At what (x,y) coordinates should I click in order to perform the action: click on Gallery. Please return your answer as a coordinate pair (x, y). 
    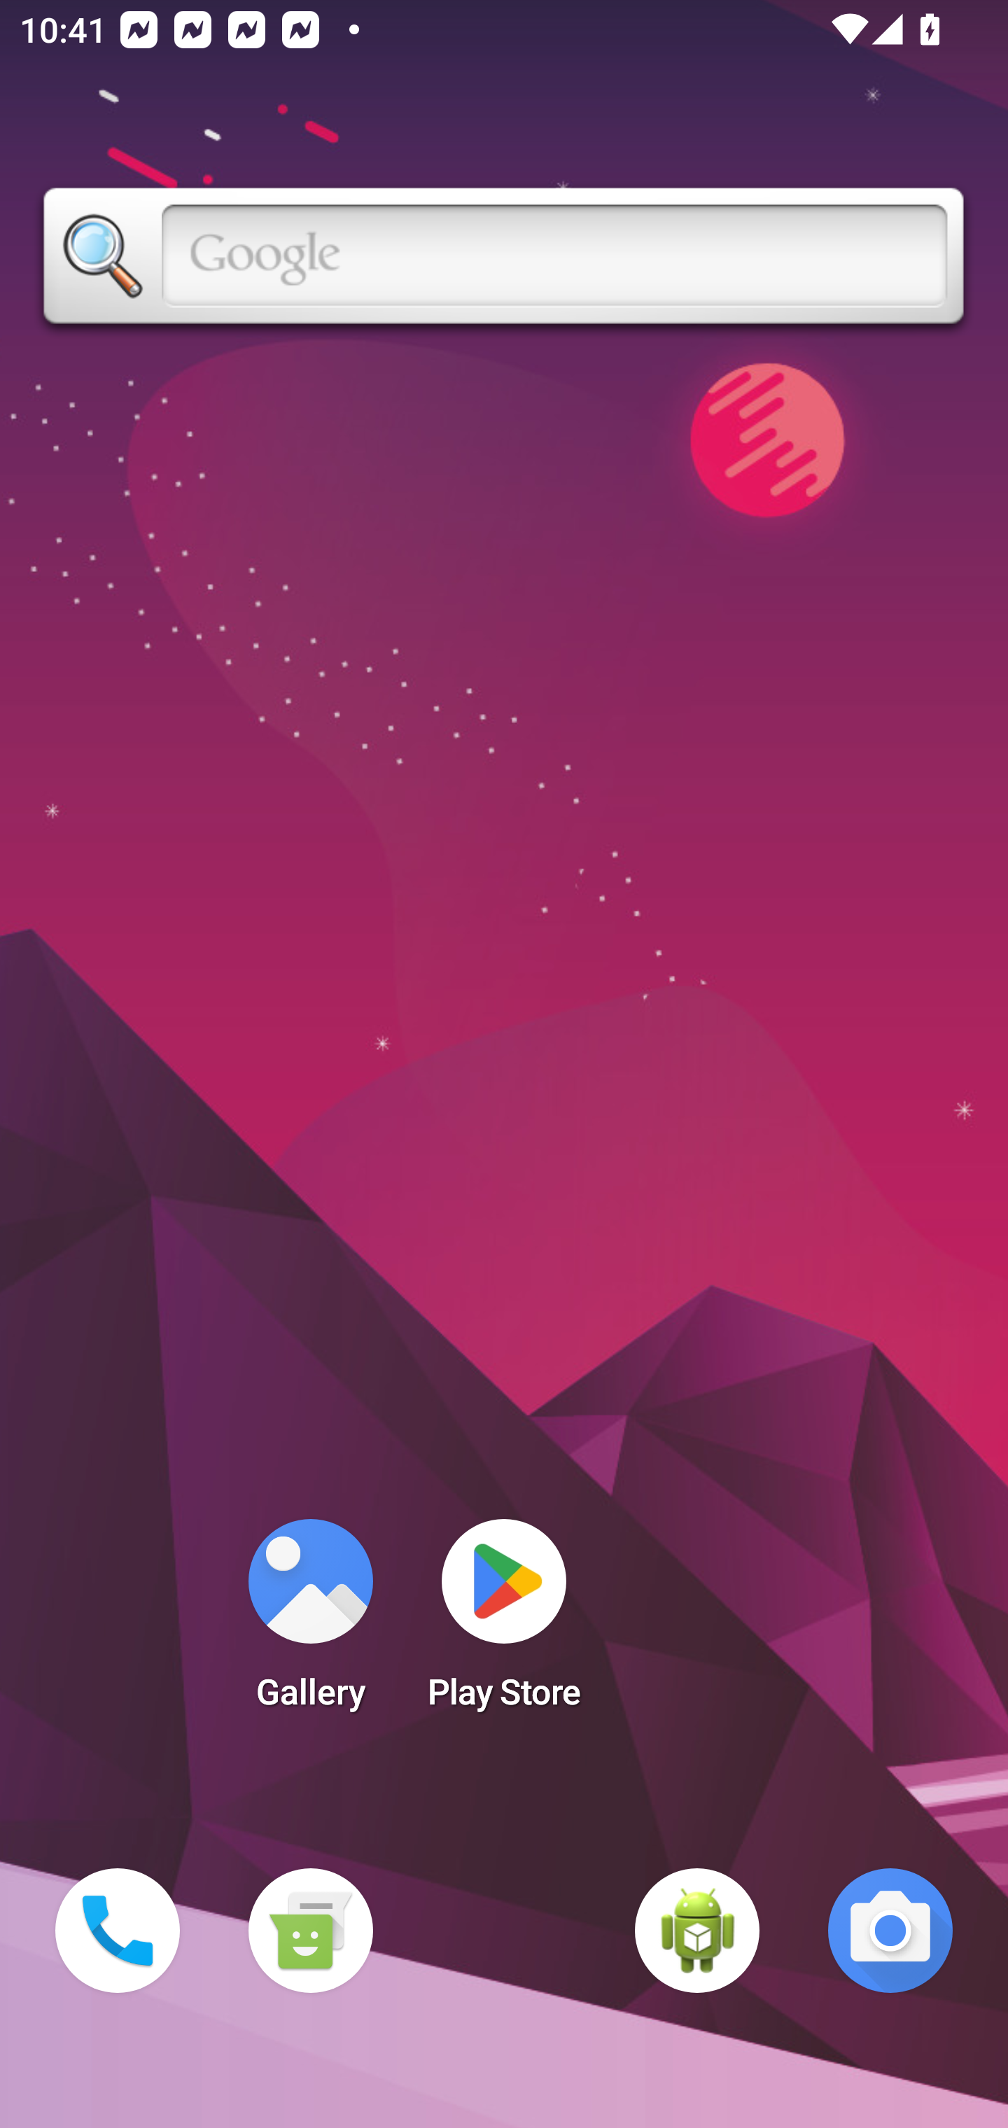
    Looking at the image, I should click on (310, 1623).